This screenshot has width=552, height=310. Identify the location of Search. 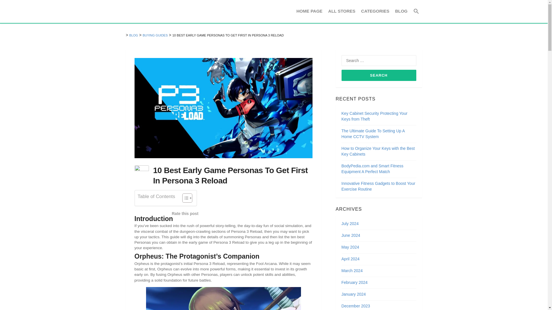
(379, 75).